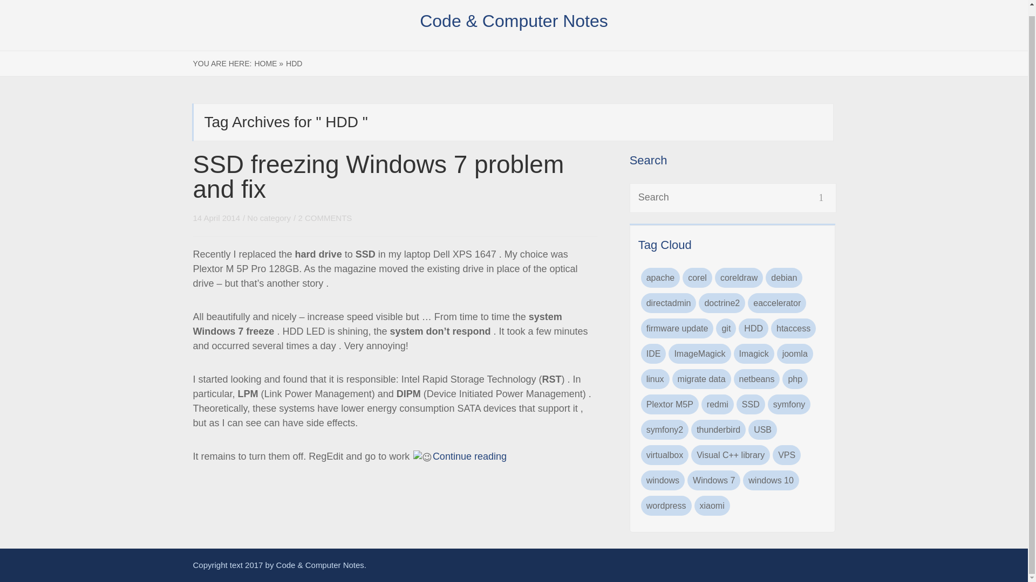 The image size is (1036, 582). What do you see at coordinates (721, 303) in the screenshot?
I see `doctrine2` at bounding box center [721, 303].